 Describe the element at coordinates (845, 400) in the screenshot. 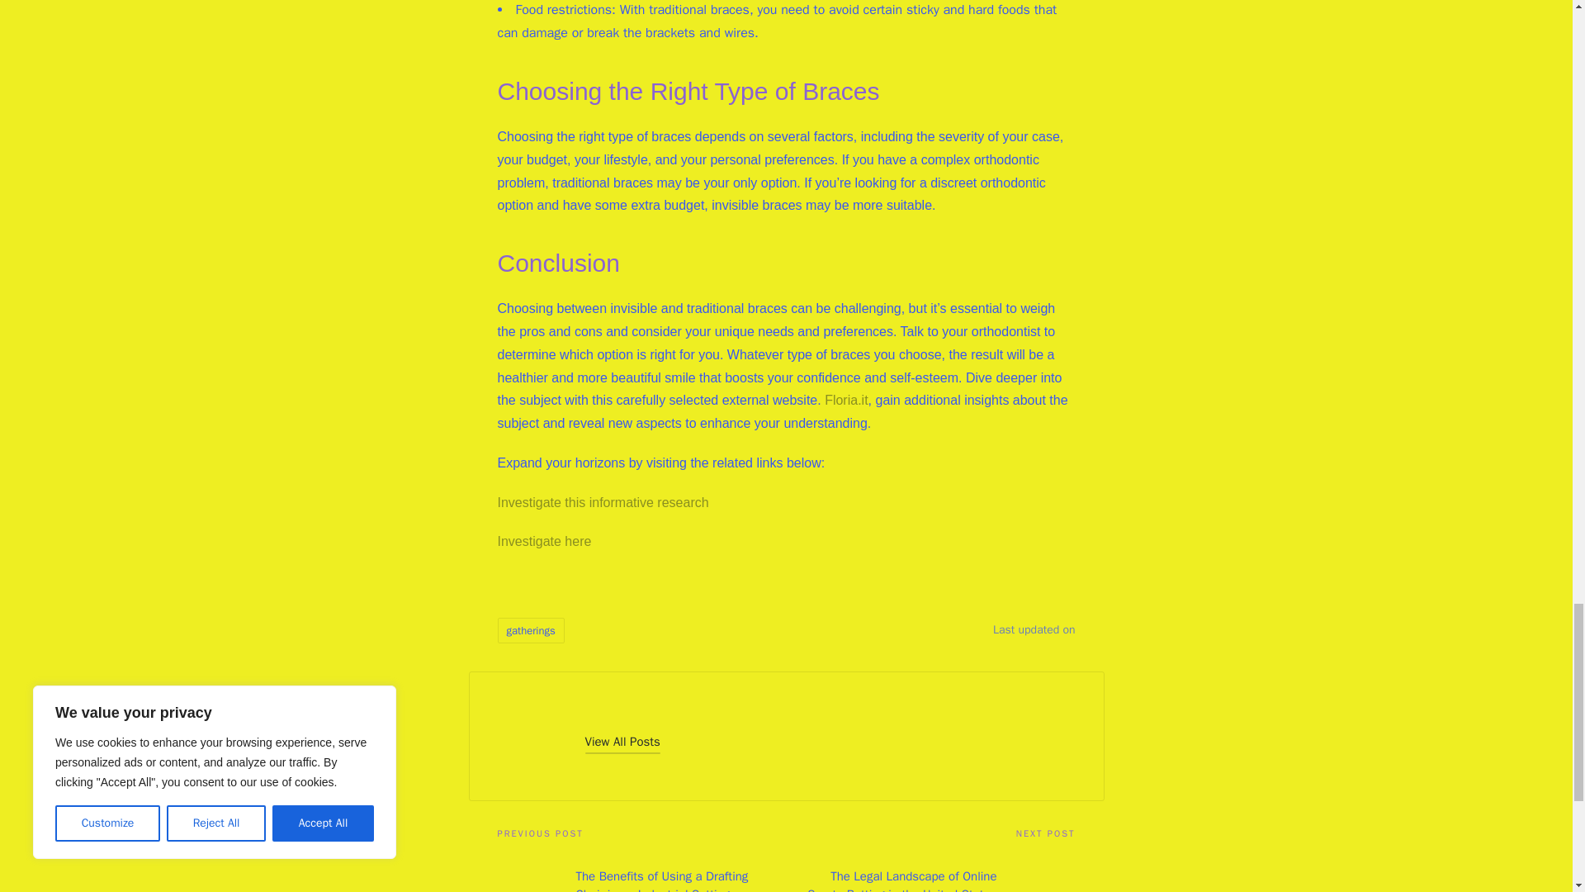

I see `Floria.it` at that location.